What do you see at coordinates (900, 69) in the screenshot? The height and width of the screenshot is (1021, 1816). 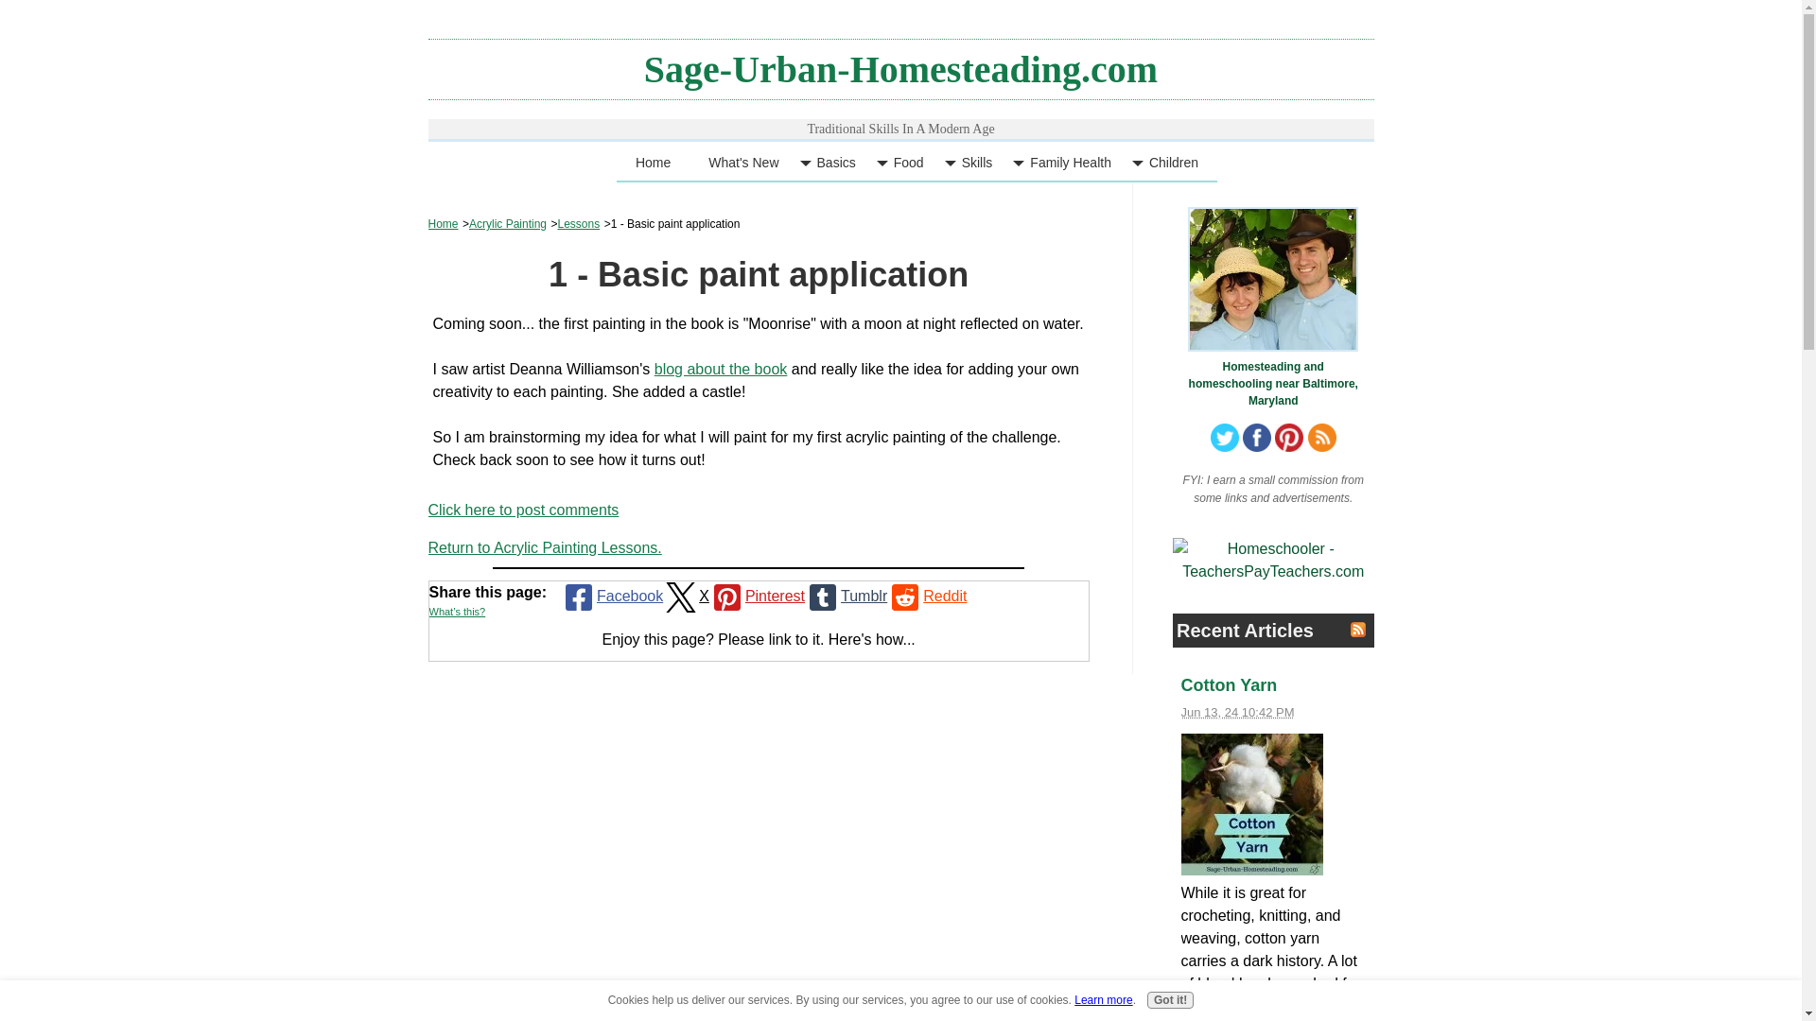 I see `Sage-Urban-Homesteading.com` at bounding box center [900, 69].